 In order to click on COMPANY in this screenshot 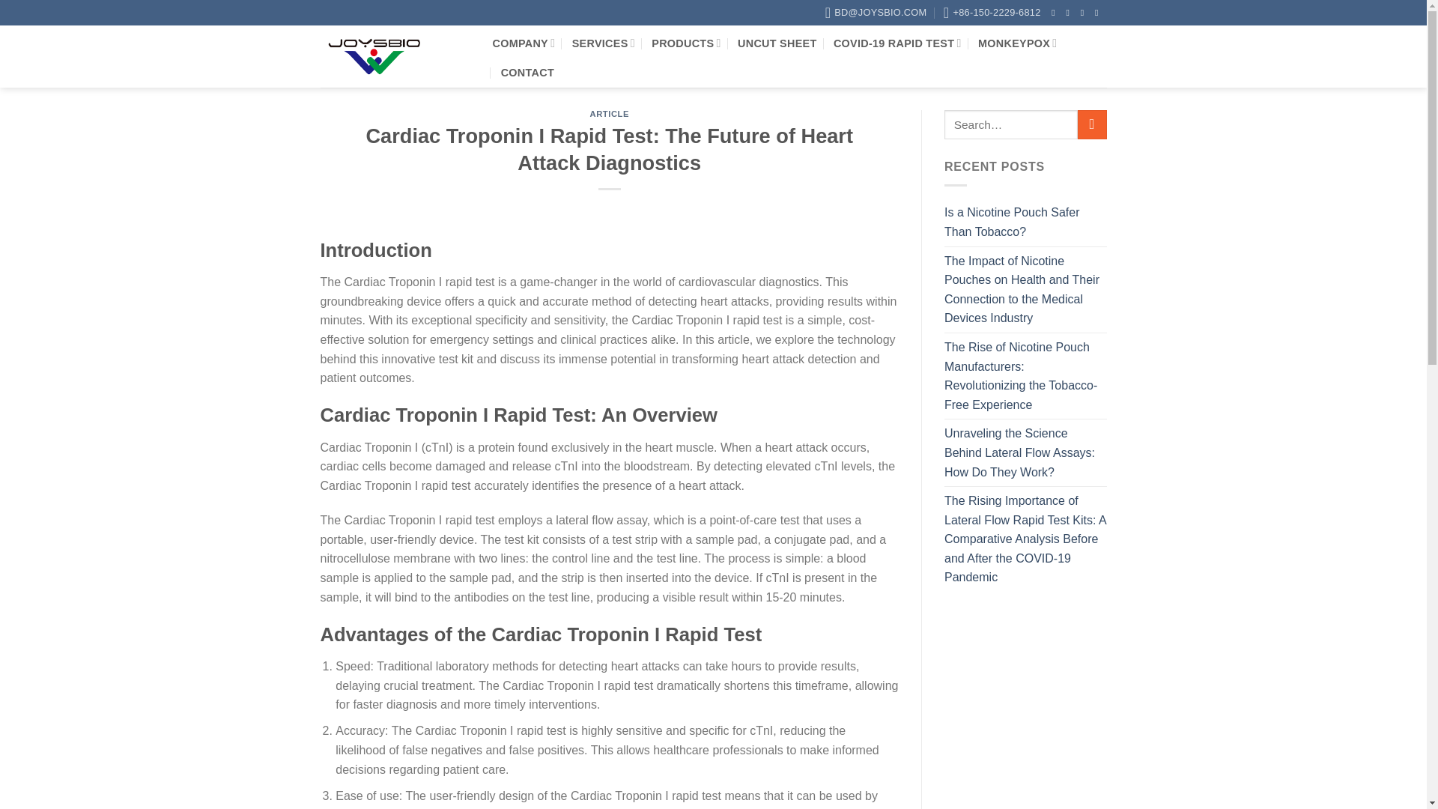, I will do `click(524, 42)`.